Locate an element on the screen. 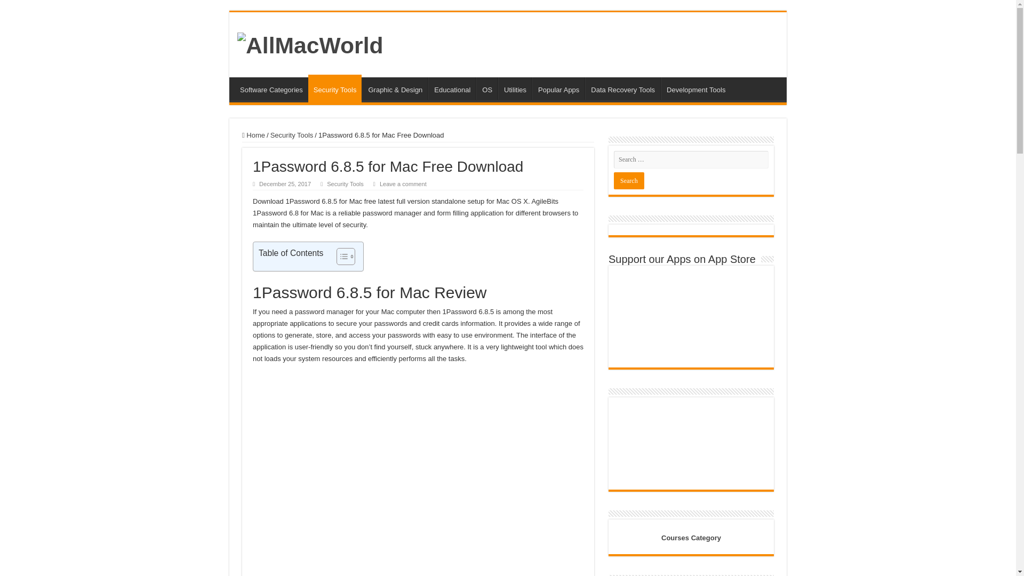  Educational is located at coordinates (452, 88).